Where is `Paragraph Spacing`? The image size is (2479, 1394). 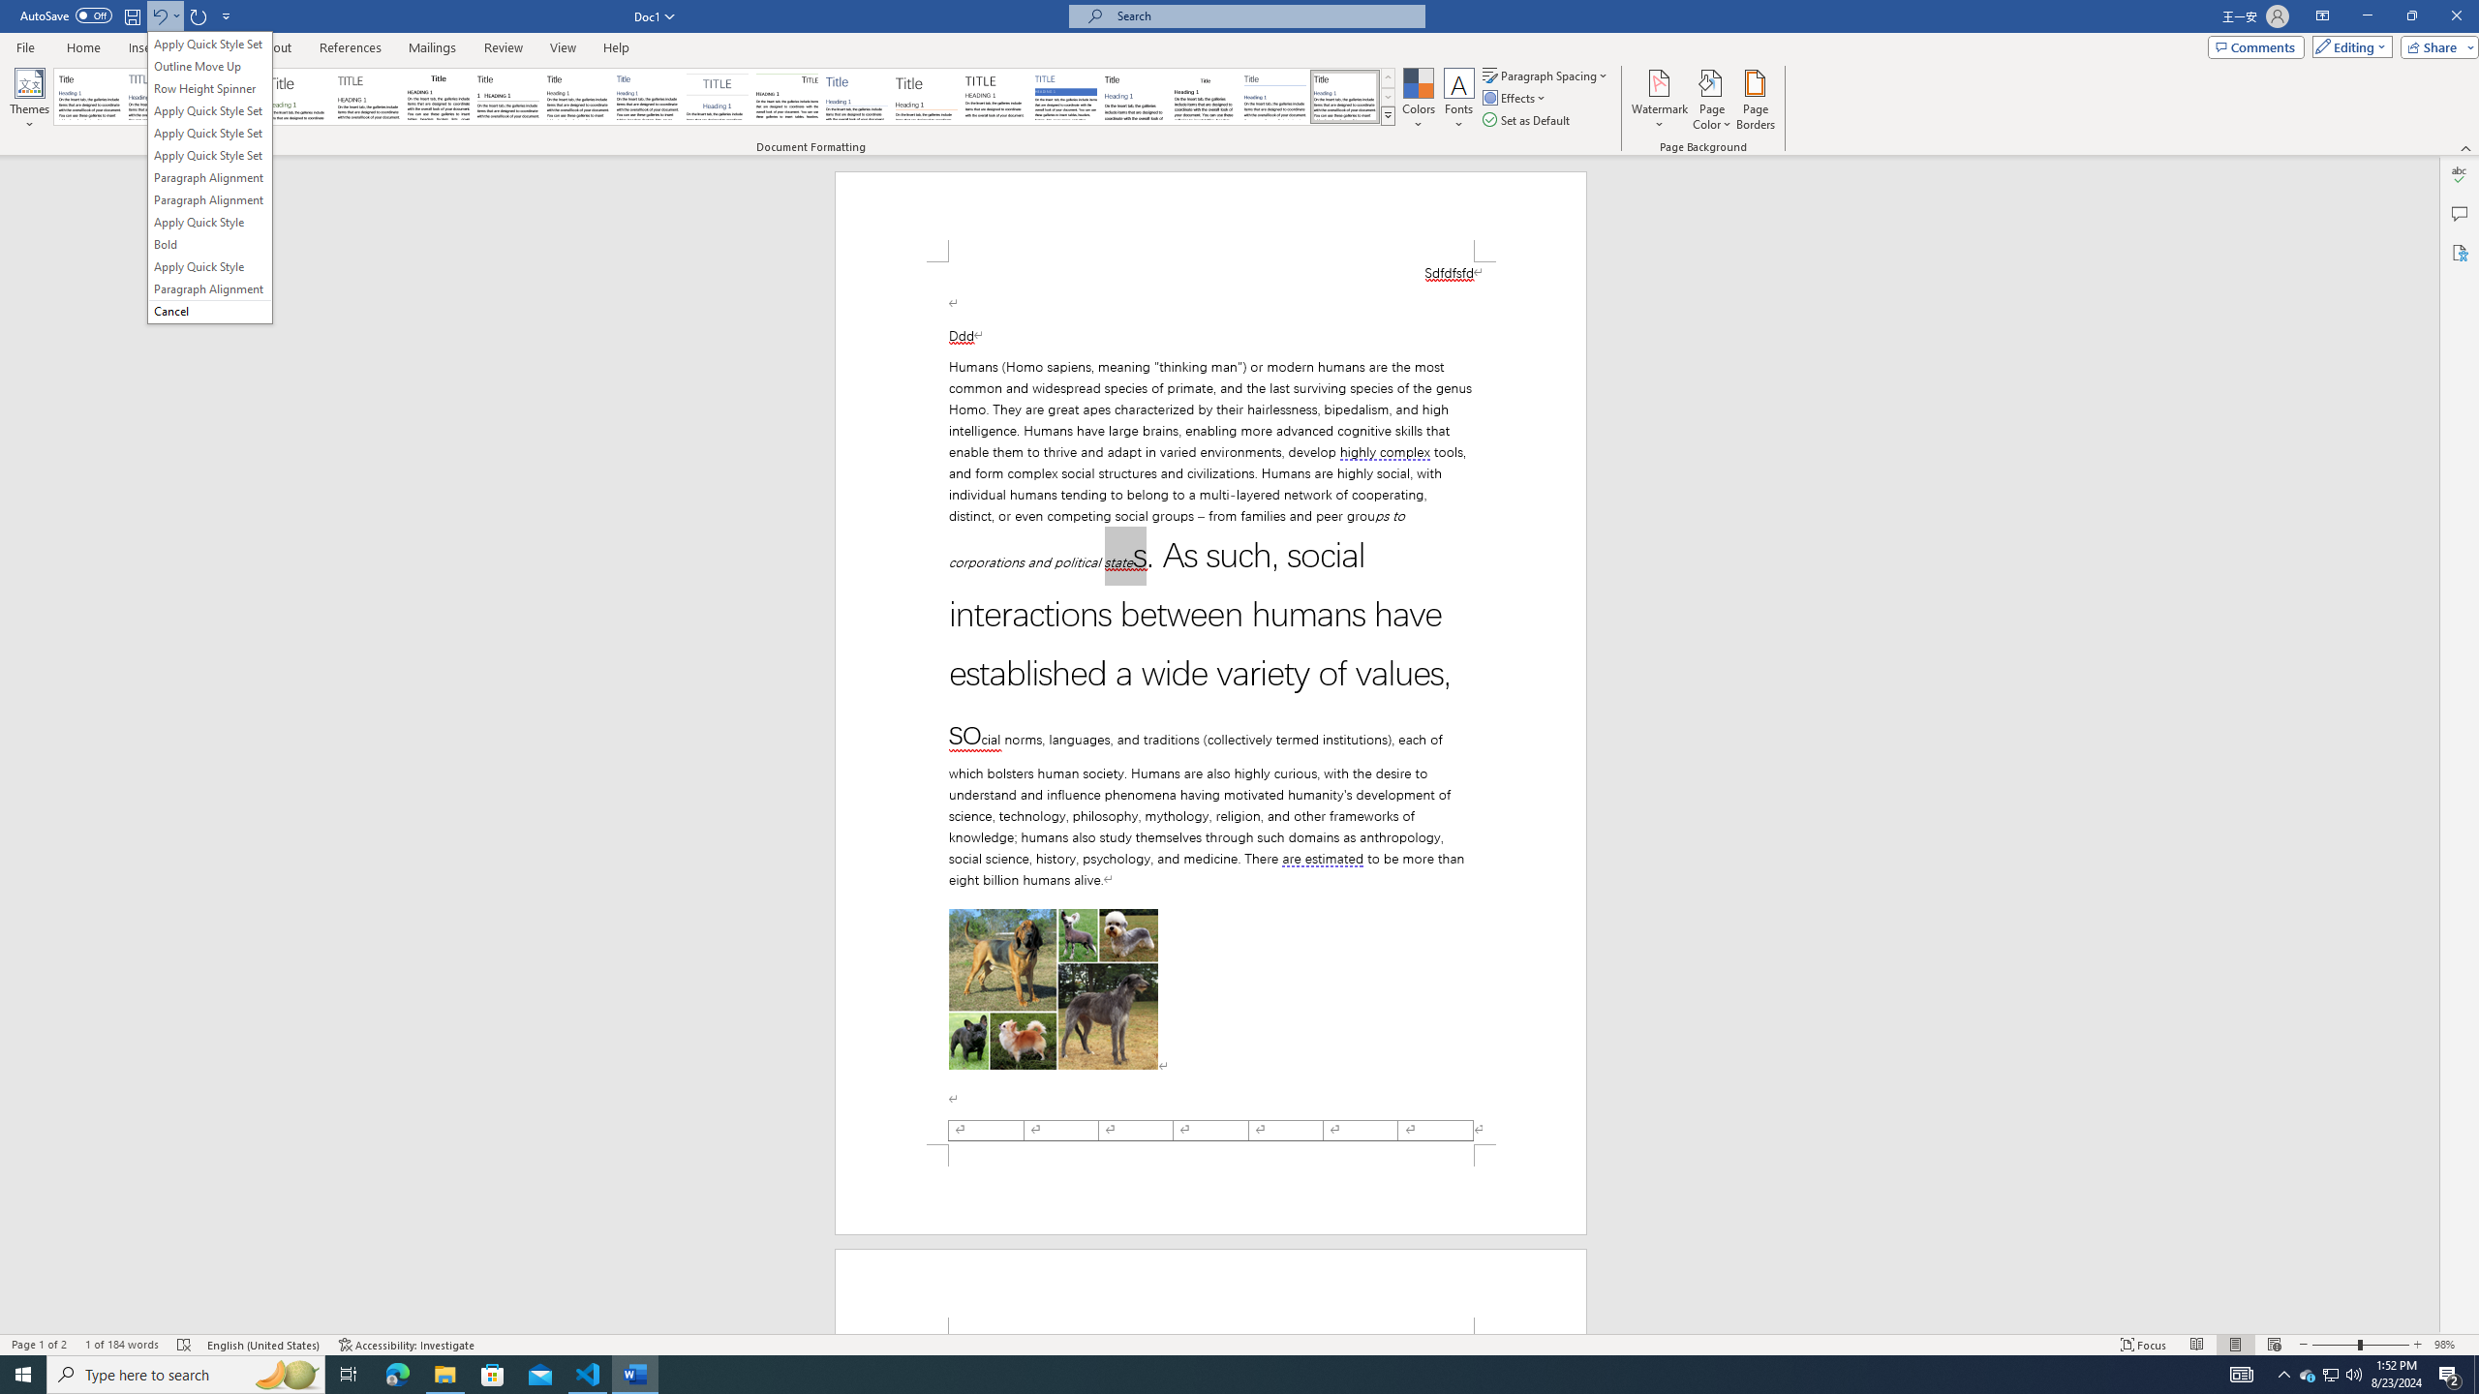
Paragraph Spacing is located at coordinates (1546, 76).